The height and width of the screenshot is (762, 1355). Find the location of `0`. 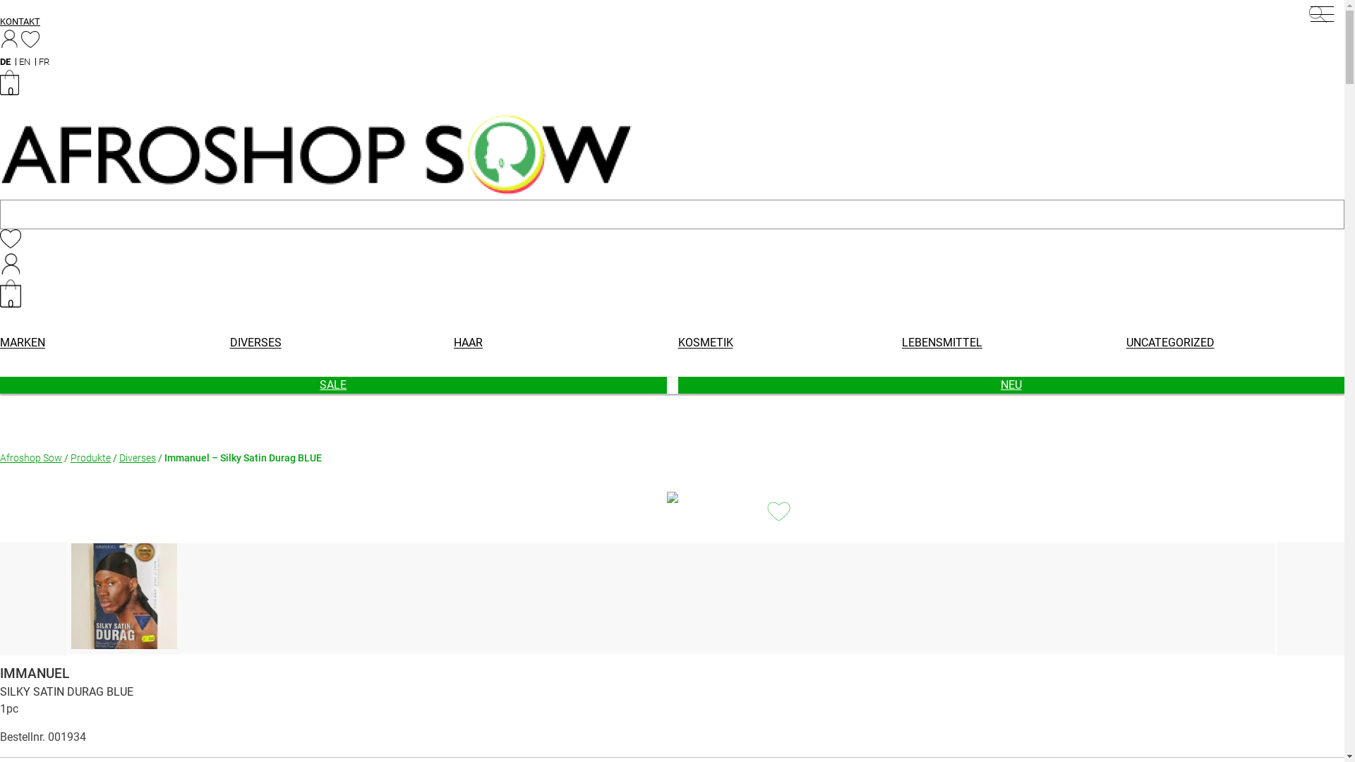

0 is located at coordinates (10, 92).